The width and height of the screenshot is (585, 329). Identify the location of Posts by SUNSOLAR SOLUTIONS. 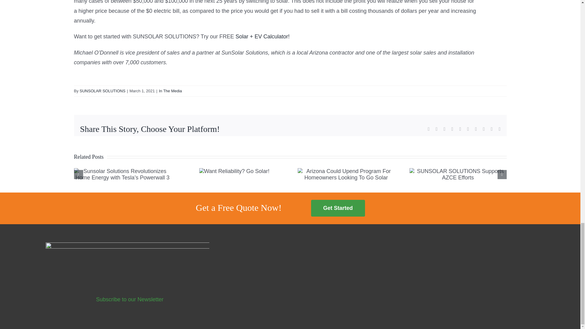
(102, 91).